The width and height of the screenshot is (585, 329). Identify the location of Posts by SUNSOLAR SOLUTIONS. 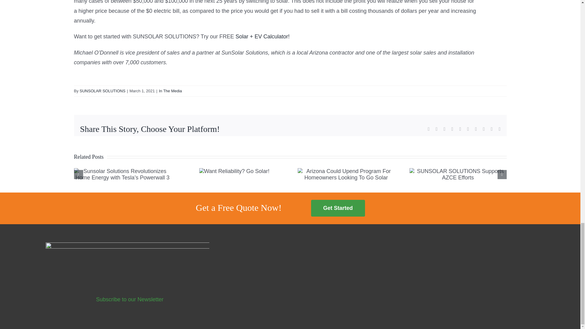
(102, 91).